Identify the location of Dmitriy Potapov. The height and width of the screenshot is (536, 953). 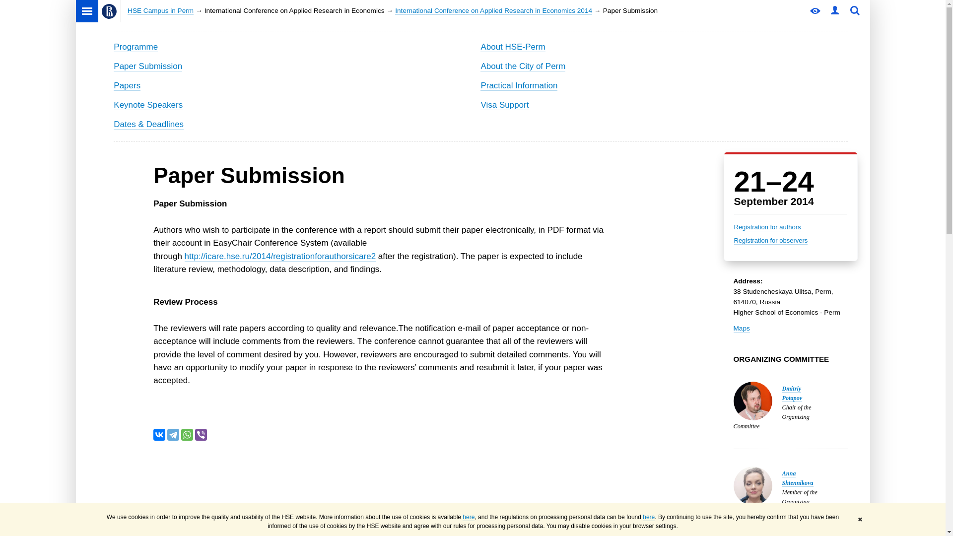
(792, 394).